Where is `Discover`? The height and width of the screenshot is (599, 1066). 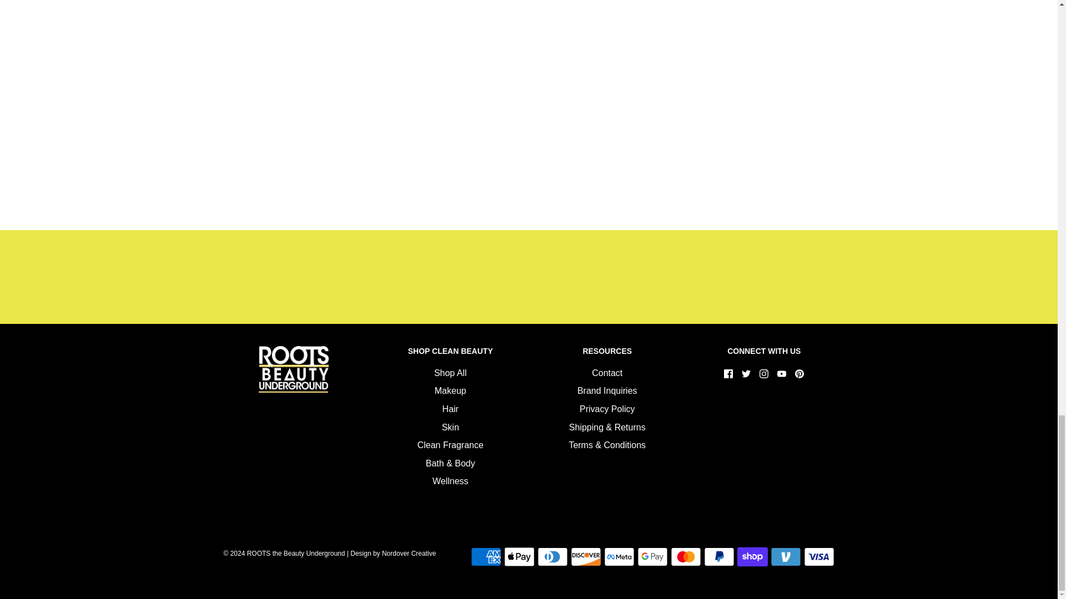 Discover is located at coordinates (585, 556).